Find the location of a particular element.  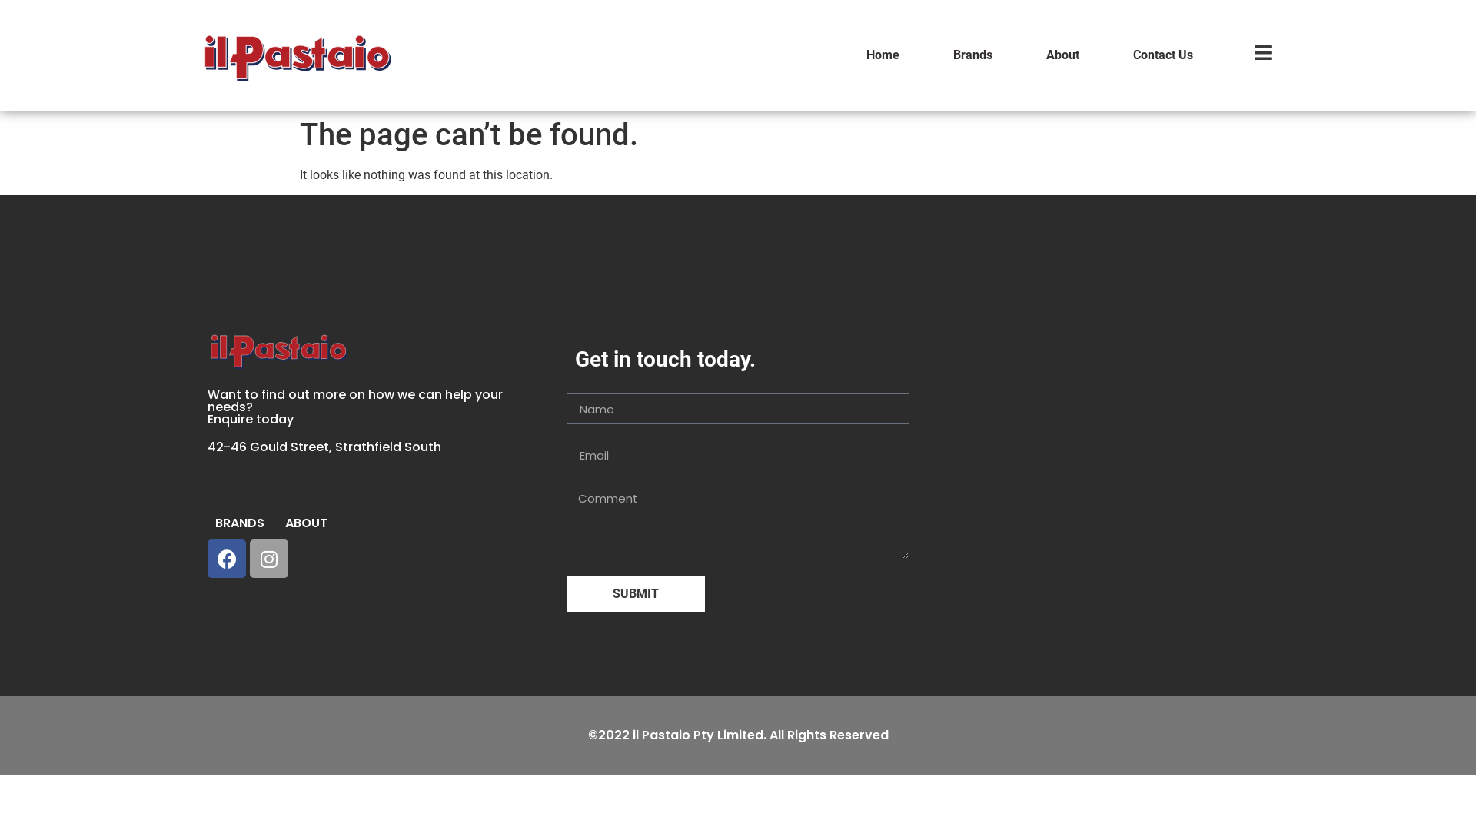

ABOUT is located at coordinates (306, 523).